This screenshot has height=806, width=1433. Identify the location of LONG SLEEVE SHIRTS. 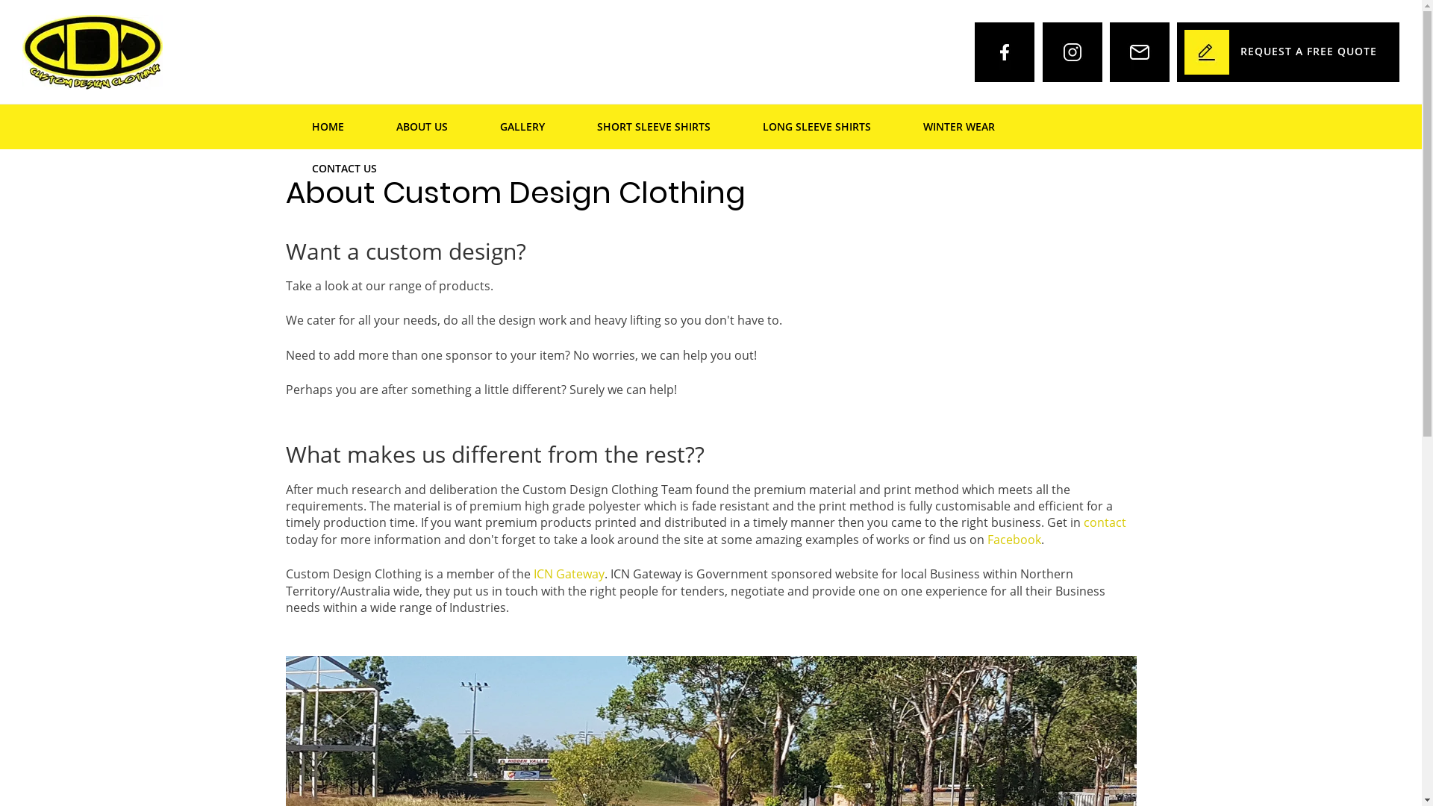
(817, 127).